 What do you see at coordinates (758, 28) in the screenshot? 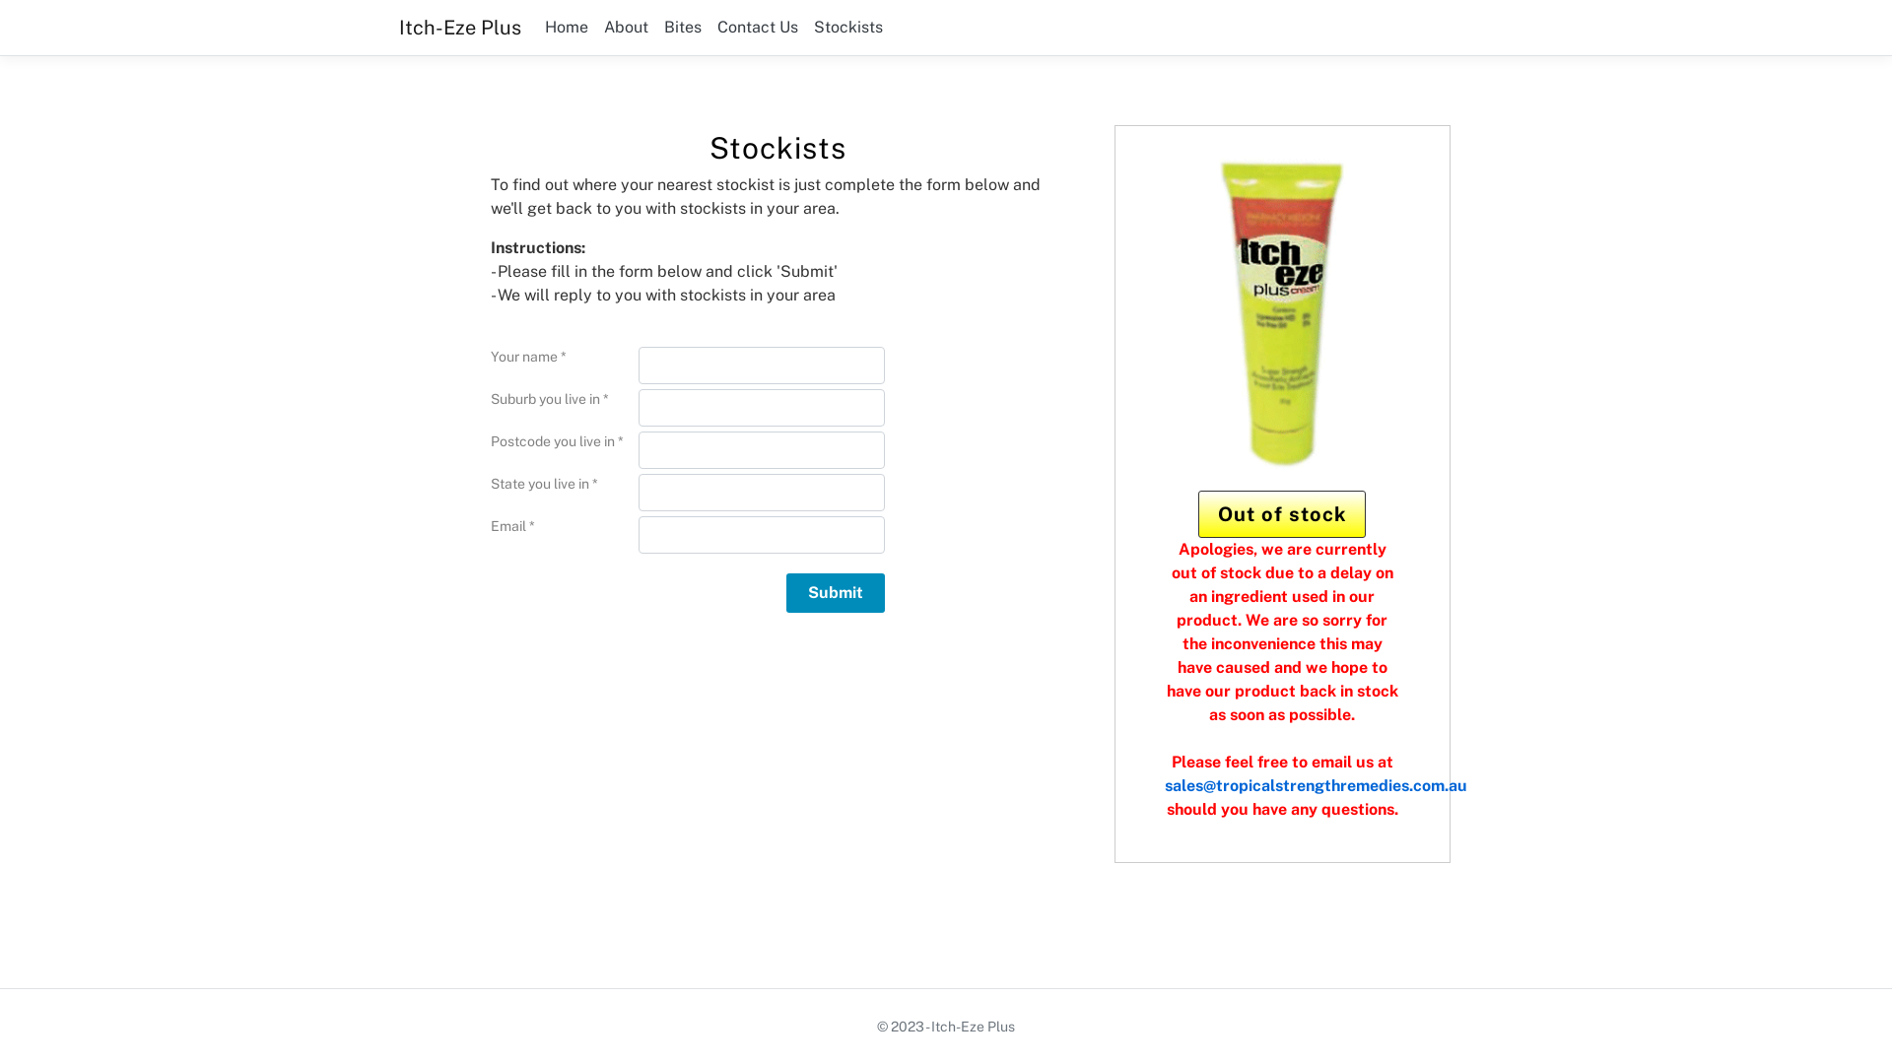
I see `Contact Us` at bounding box center [758, 28].